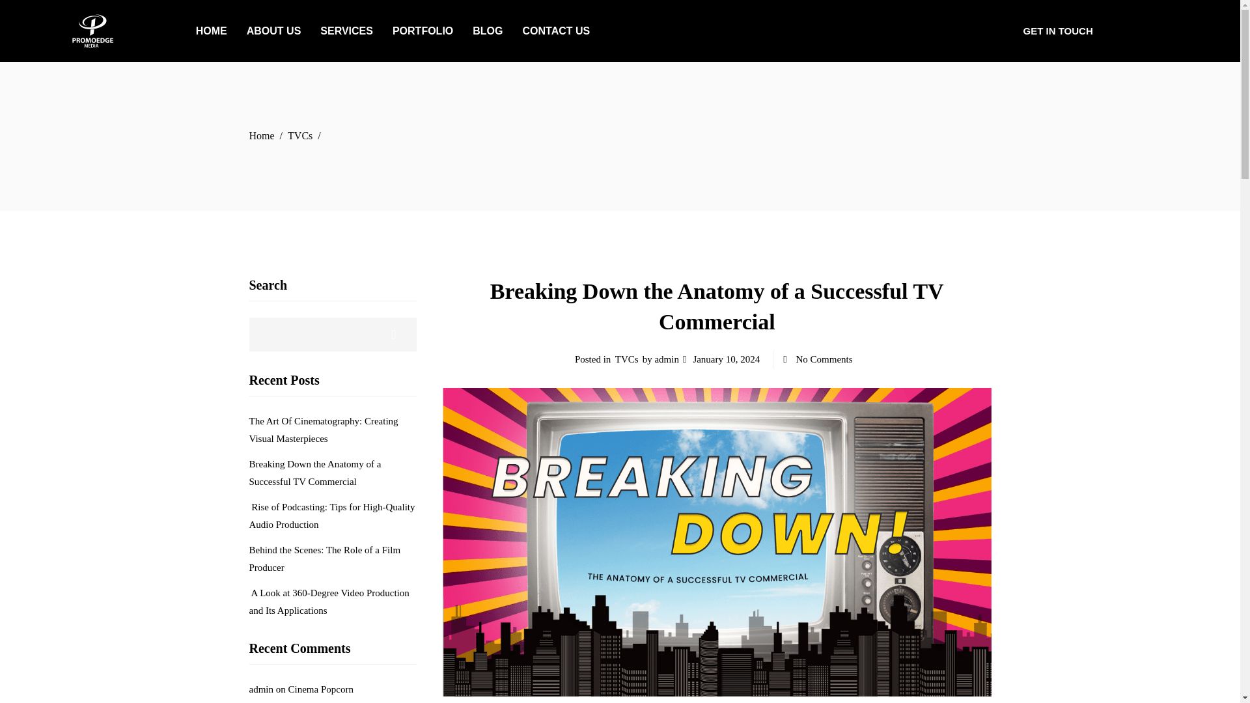 The image size is (1250, 703). I want to click on BLOG, so click(487, 31).